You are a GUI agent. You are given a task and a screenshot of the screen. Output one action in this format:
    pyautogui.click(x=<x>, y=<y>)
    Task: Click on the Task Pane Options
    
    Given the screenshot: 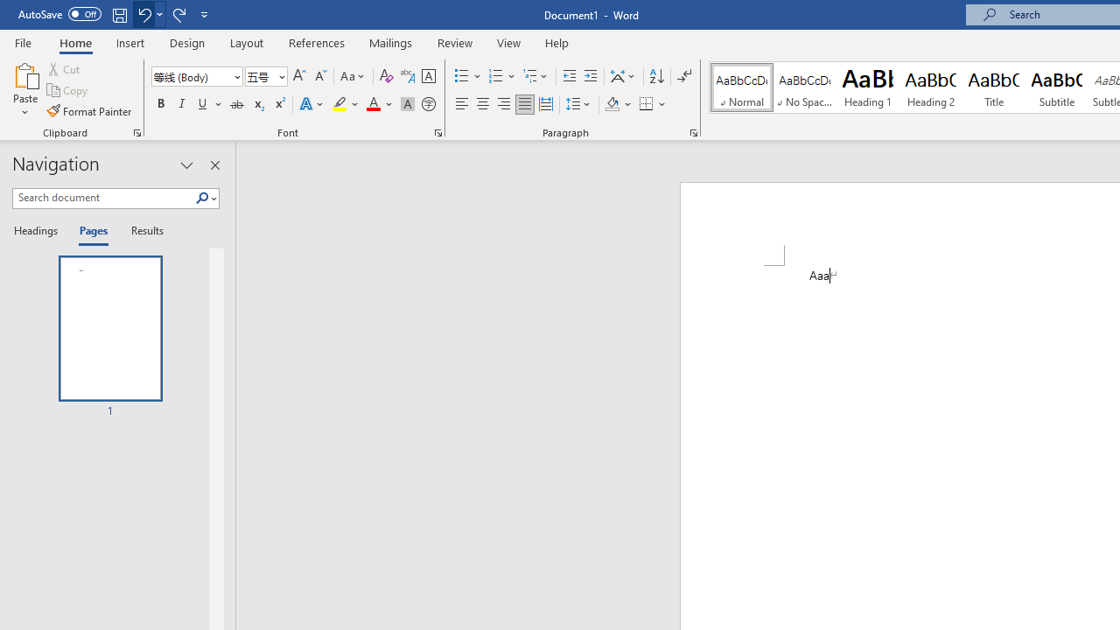 What is the action you would take?
    pyautogui.click(x=187, y=164)
    